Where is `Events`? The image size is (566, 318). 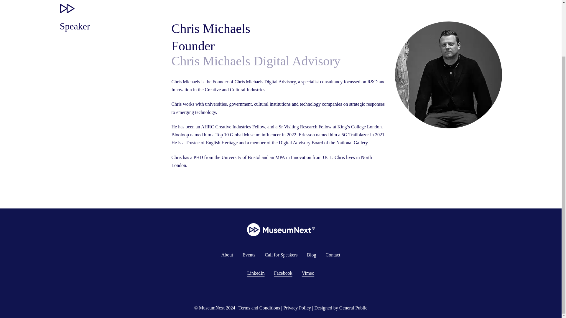 Events is located at coordinates (249, 255).